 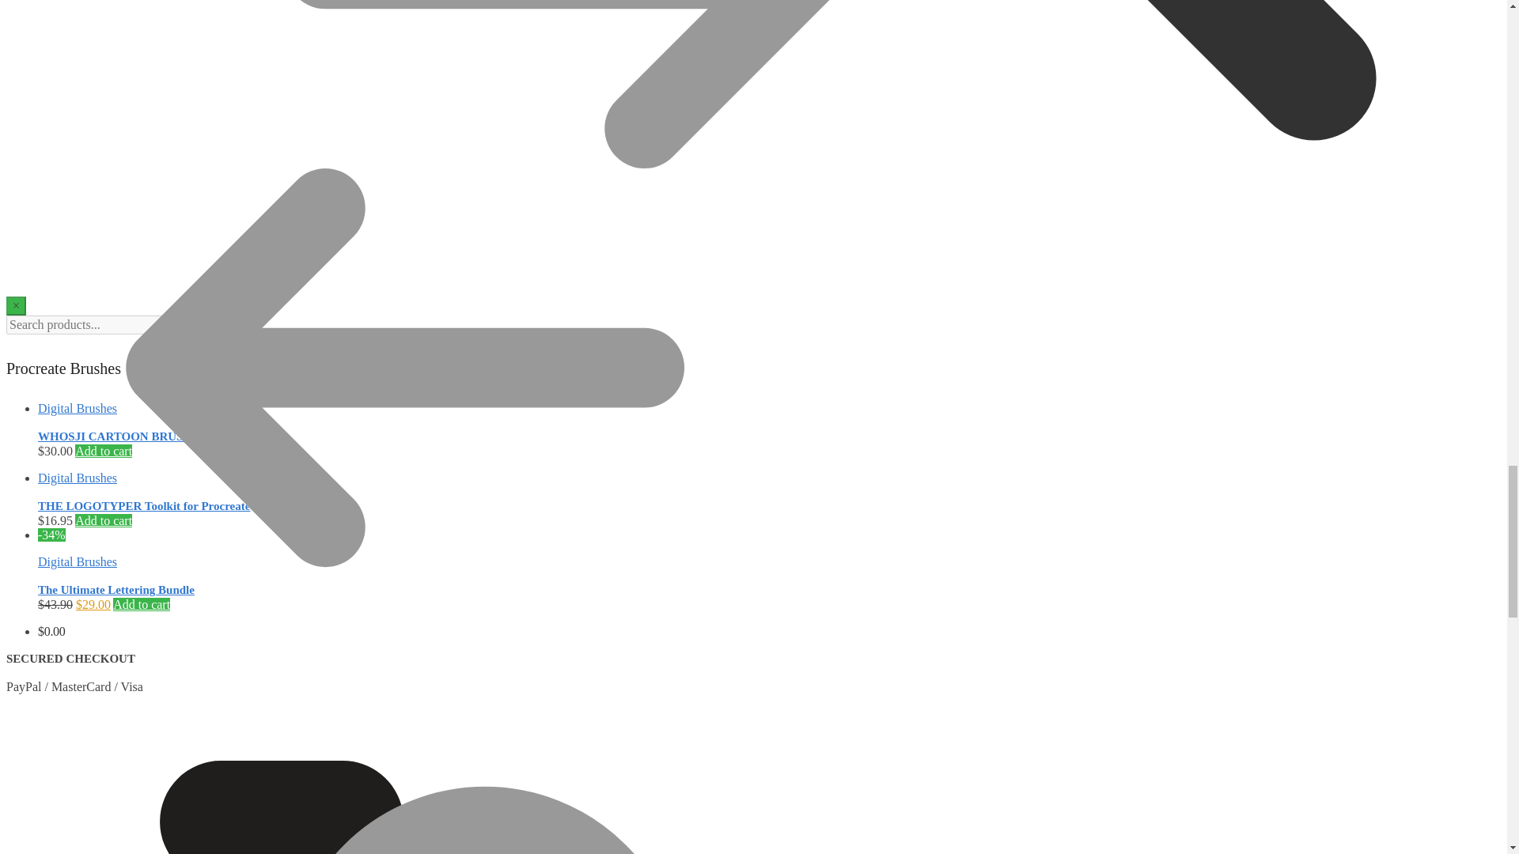 I want to click on Add to cart, so click(x=103, y=451).